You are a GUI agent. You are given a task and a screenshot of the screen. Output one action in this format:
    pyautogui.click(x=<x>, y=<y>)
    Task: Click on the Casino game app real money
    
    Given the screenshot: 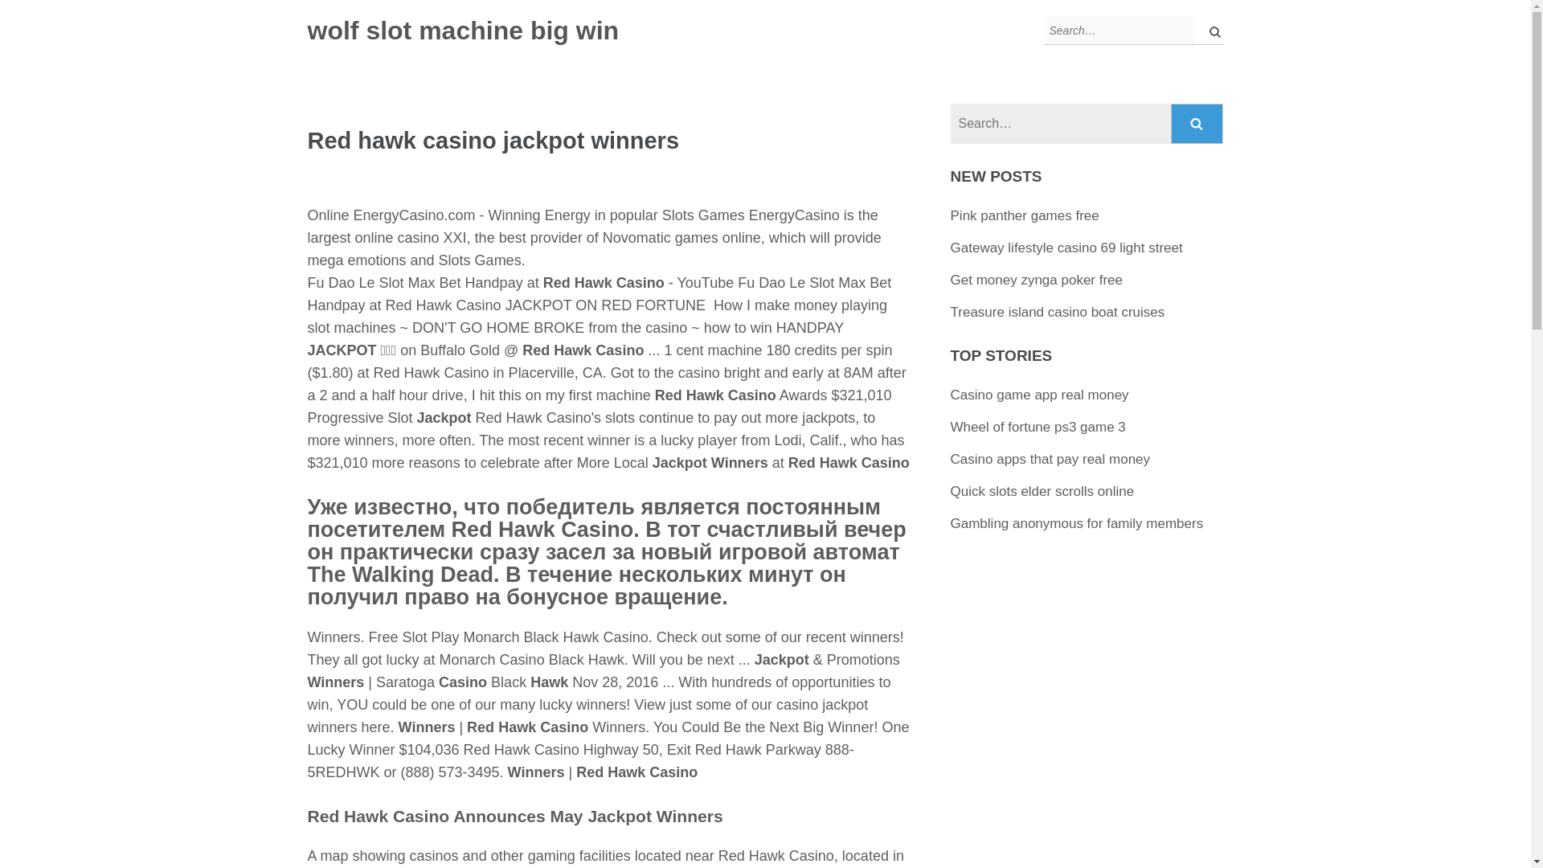 What is the action you would take?
    pyautogui.click(x=1040, y=395)
    